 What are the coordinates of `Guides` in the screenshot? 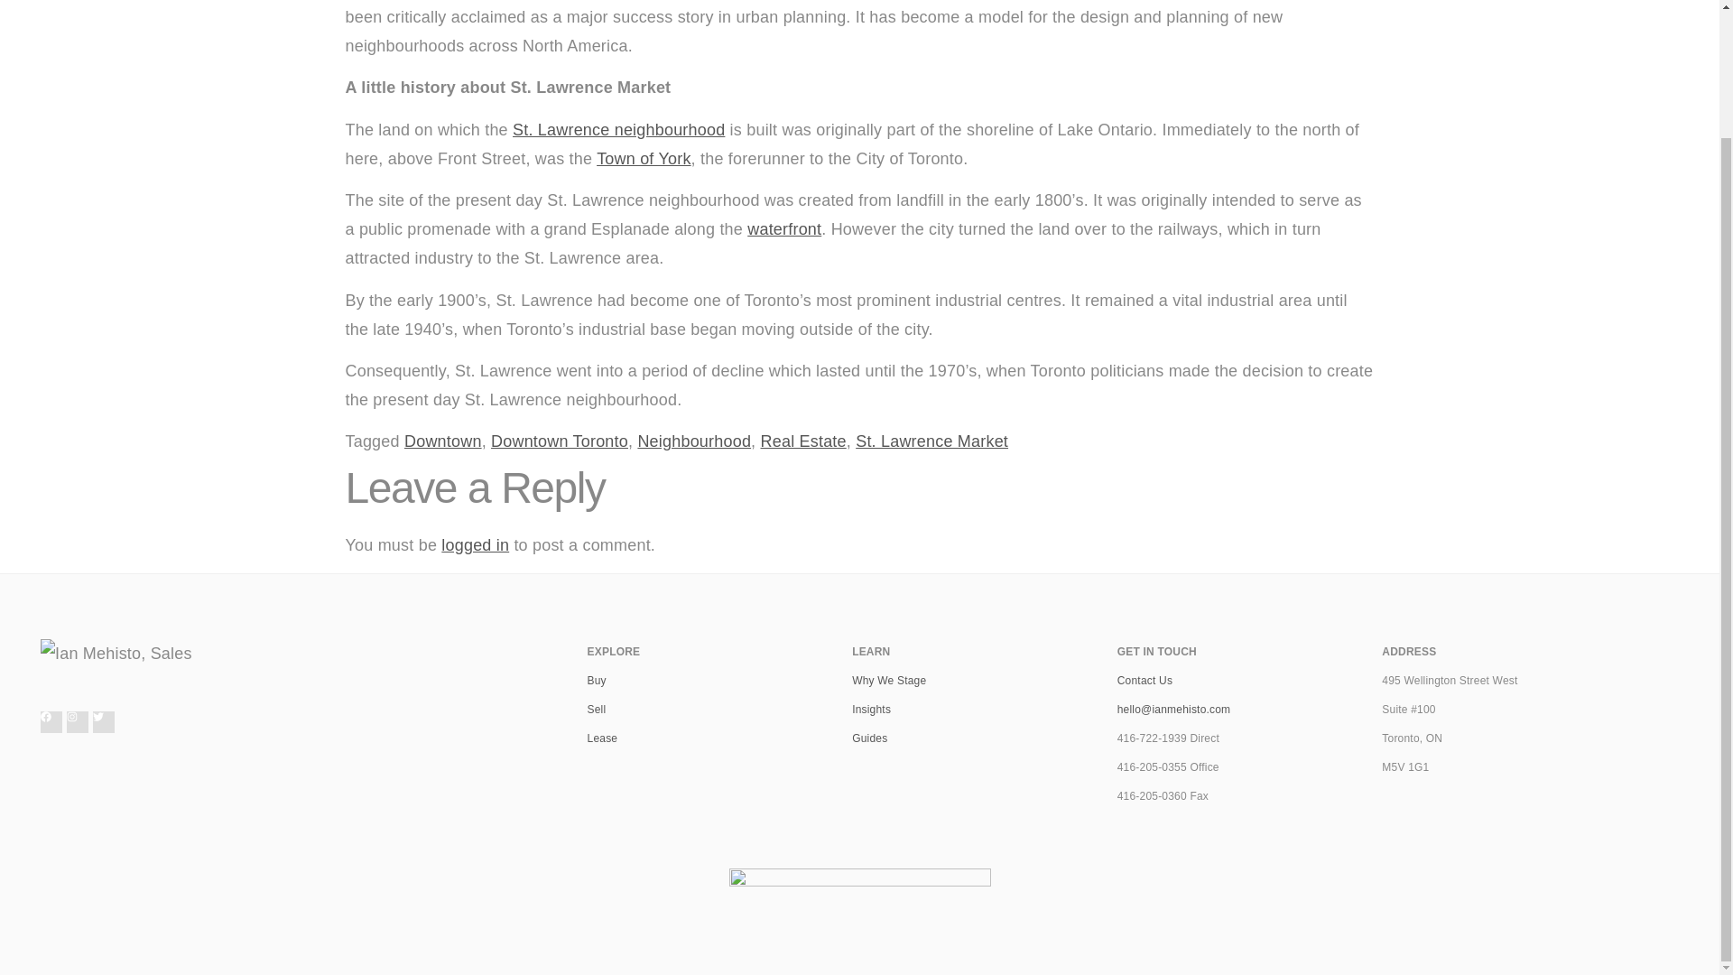 It's located at (870, 738).